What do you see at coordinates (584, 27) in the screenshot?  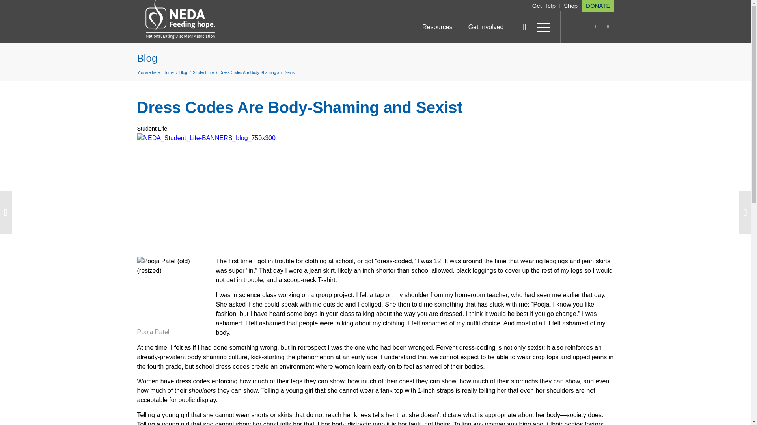 I see `LinkedIn` at bounding box center [584, 27].